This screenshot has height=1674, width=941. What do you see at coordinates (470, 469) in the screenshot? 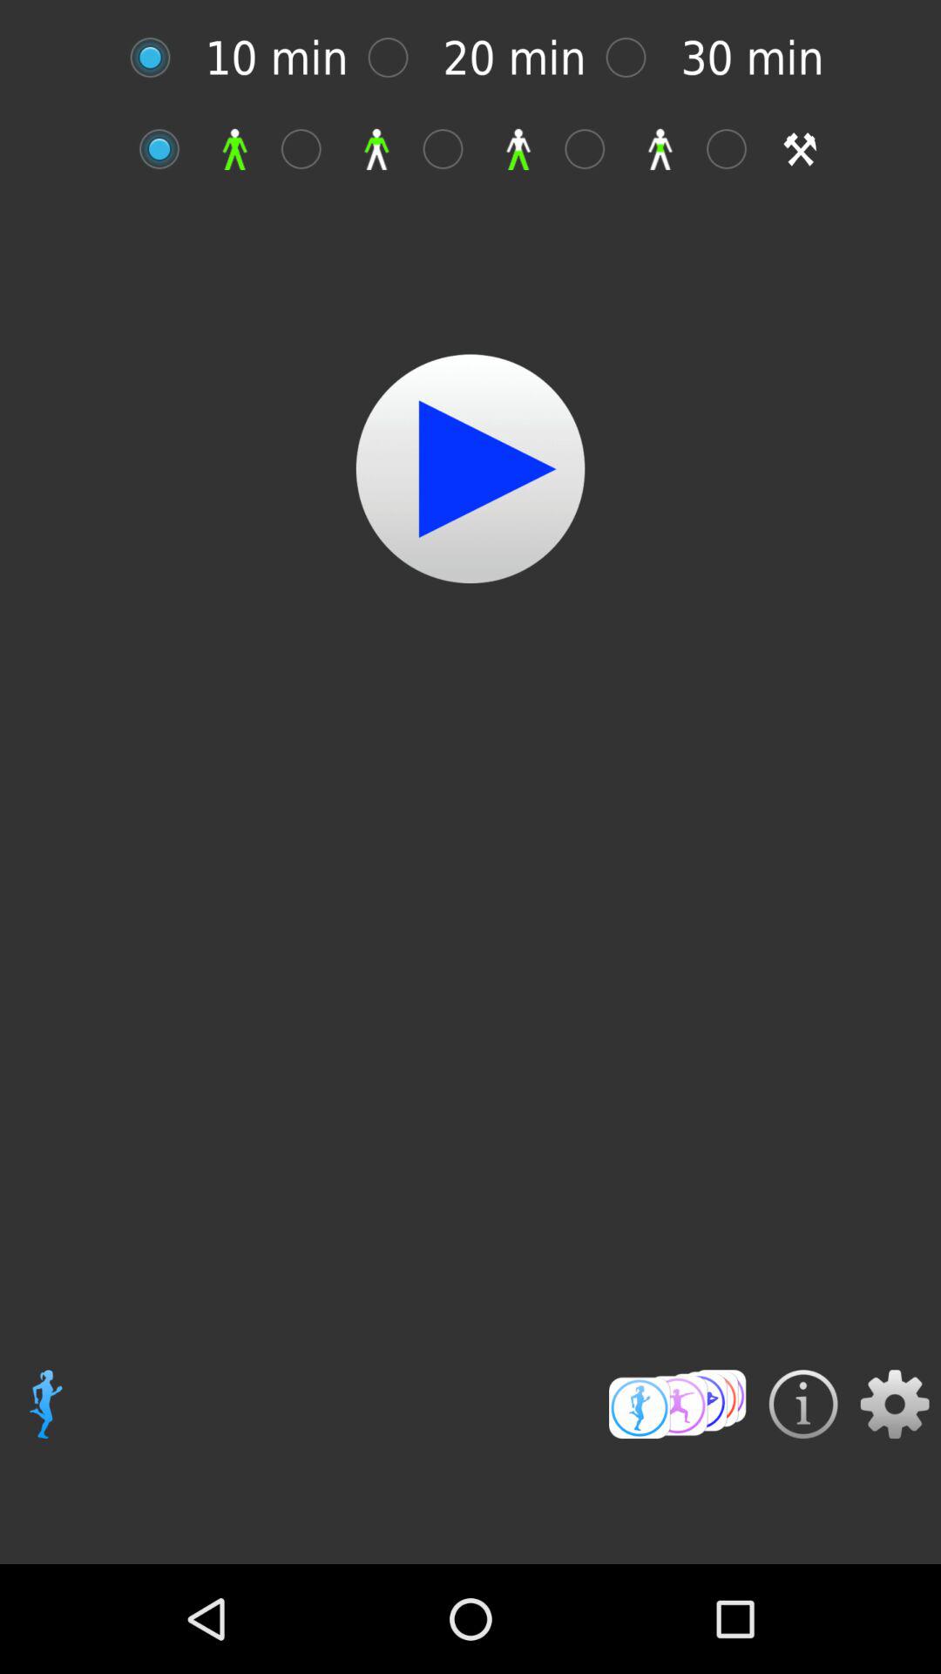
I see `start video` at bounding box center [470, 469].